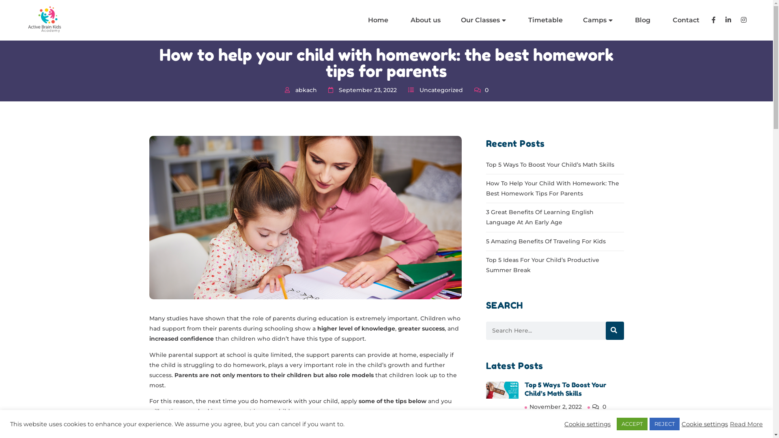 The image size is (779, 438). I want to click on REJECT, so click(665, 424).